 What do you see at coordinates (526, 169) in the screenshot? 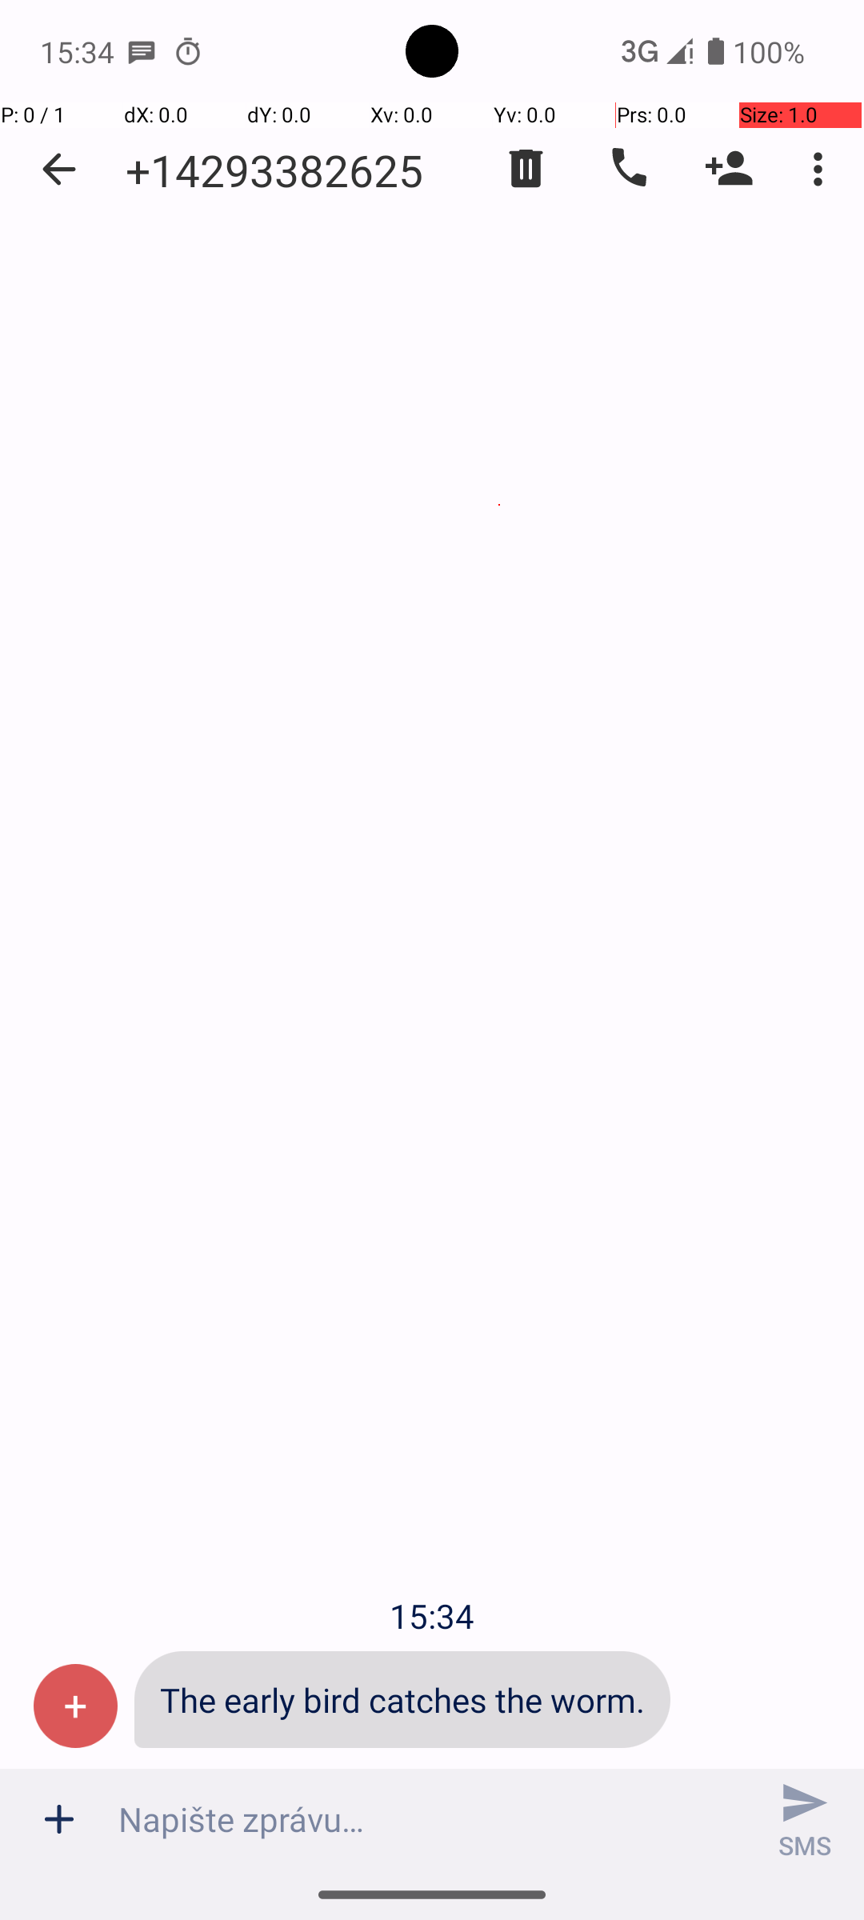
I see `Smazat` at bounding box center [526, 169].